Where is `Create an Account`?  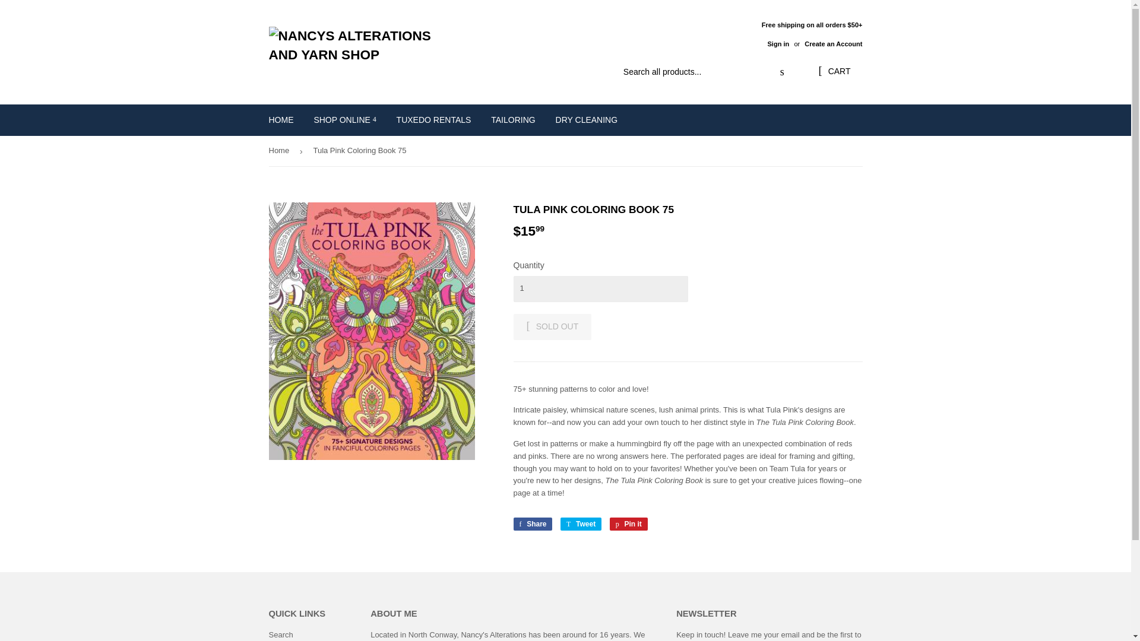 Create an Account is located at coordinates (833, 44).